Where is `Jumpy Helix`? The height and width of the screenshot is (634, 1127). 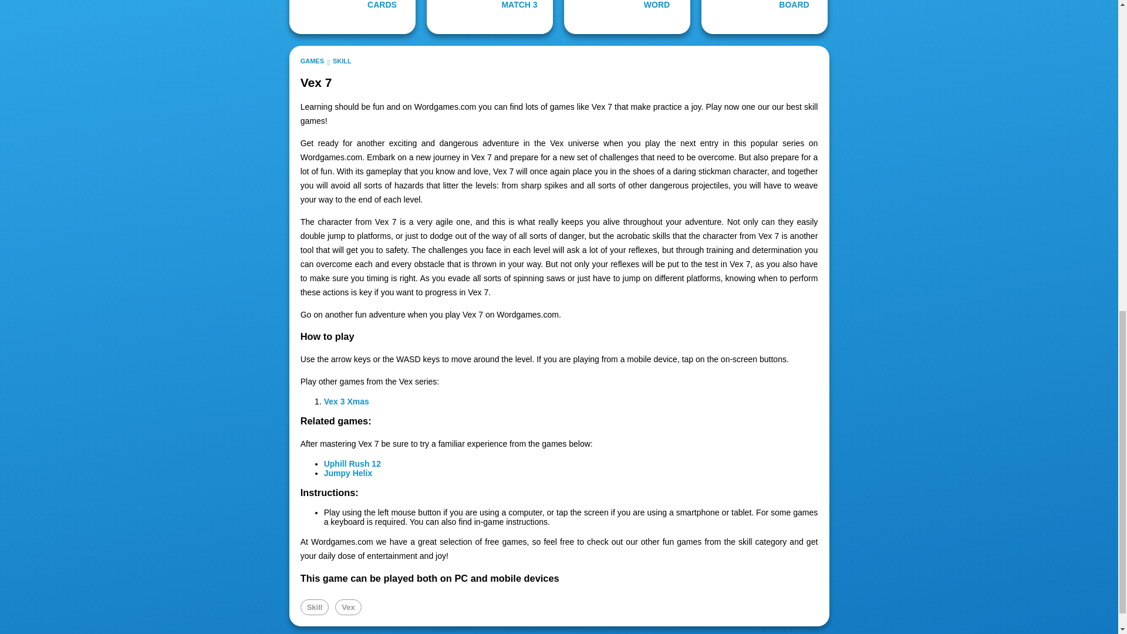
Jumpy Helix is located at coordinates (347, 473).